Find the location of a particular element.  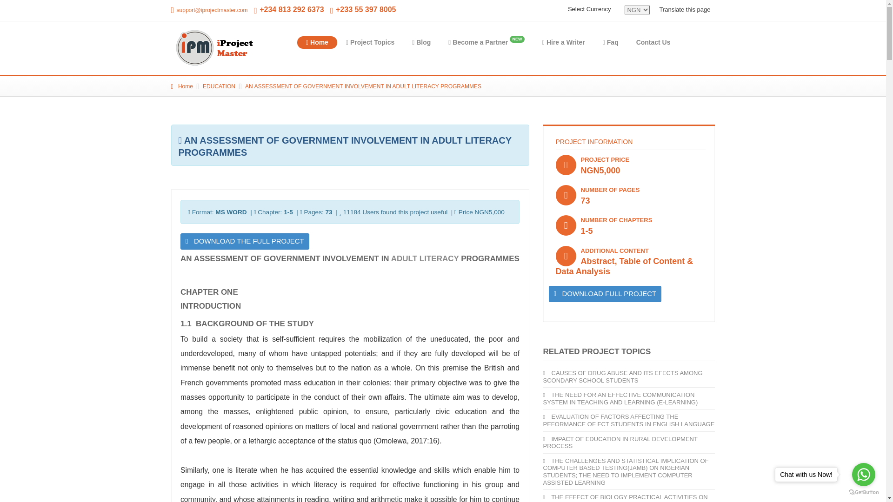

ADULT LITERACY is located at coordinates (425, 258).